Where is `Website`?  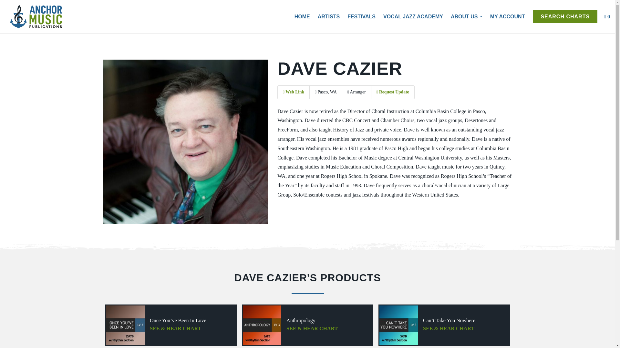
Website is located at coordinates (293, 92).